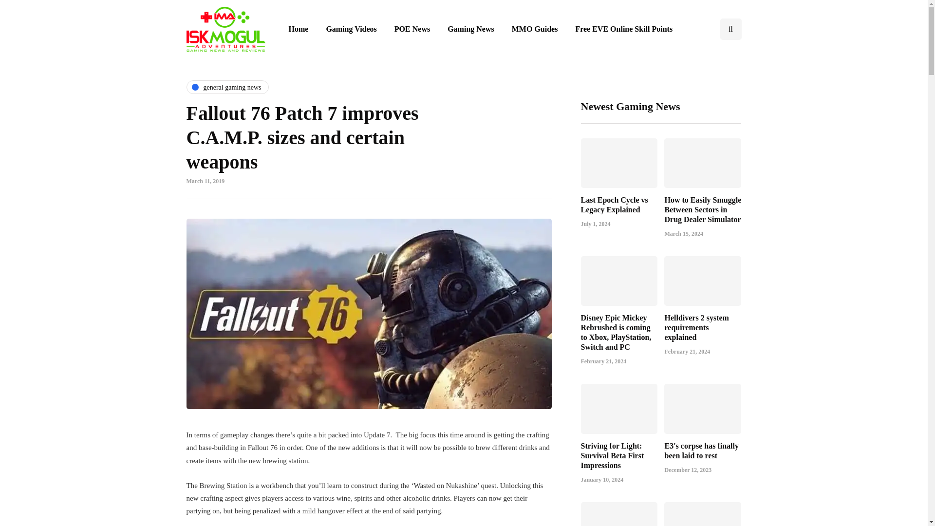  Describe the element at coordinates (351, 29) in the screenshot. I see `Gaming Videos` at that location.